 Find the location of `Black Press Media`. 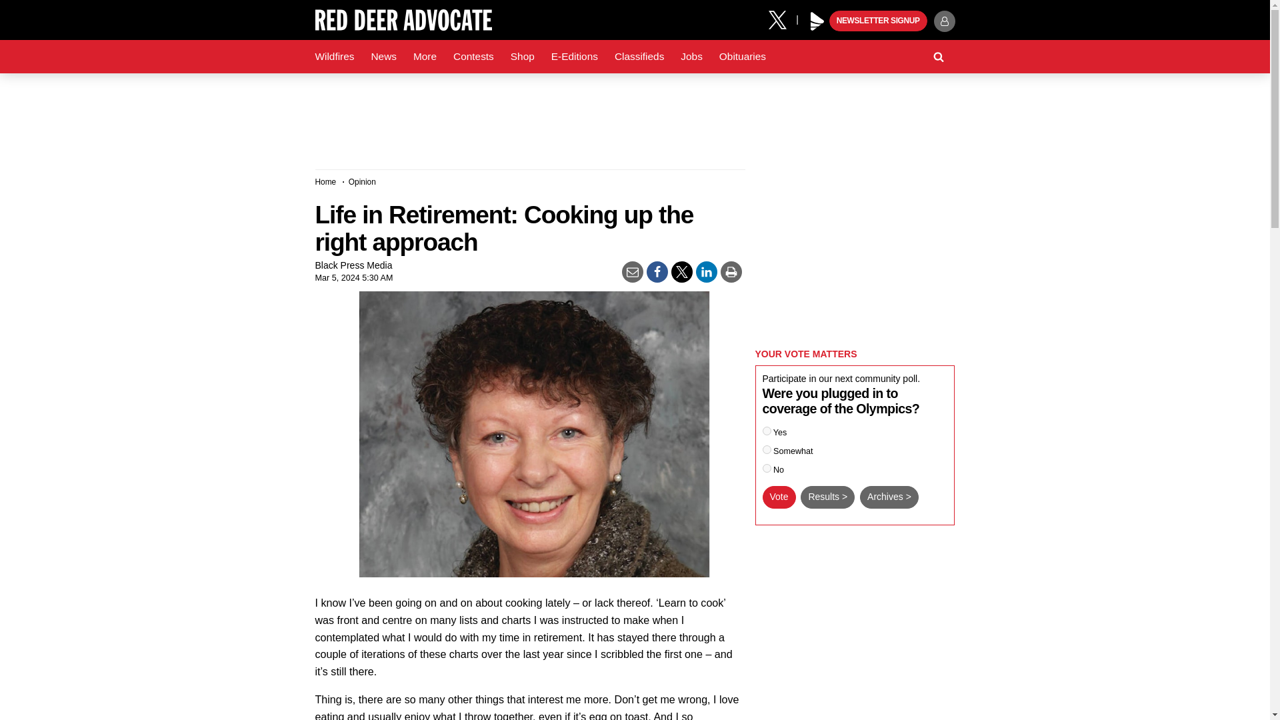

Black Press Media is located at coordinates (817, 21).